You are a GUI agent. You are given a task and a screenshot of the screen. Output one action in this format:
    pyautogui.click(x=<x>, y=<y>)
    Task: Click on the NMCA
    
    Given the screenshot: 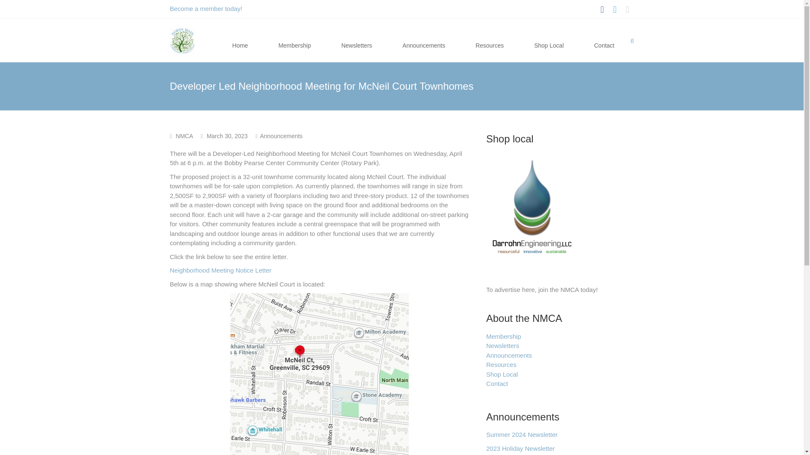 What is the action you would take?
    pyautogui.click(x=184, y=136)
    